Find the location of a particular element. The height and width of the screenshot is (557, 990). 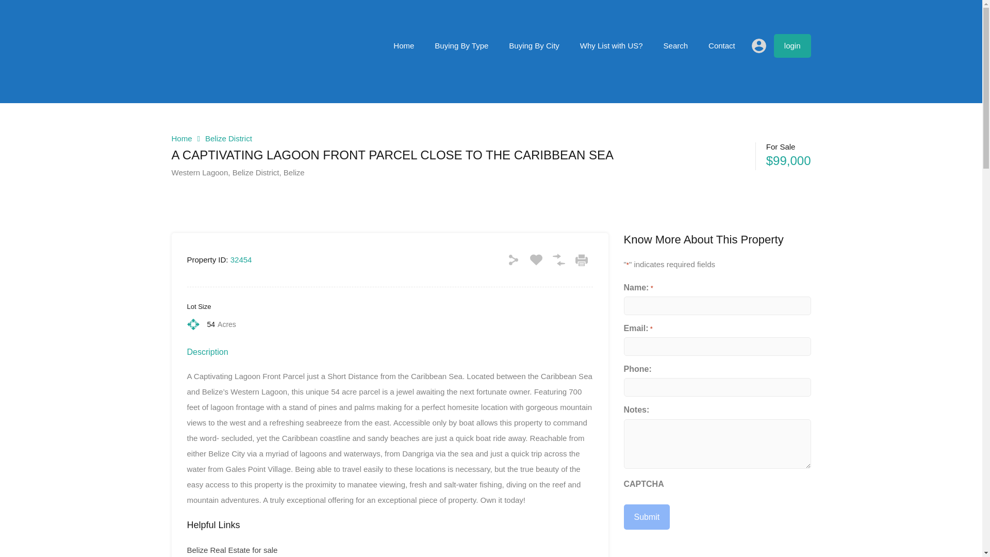

Submit is located at coordinates (647, 517).